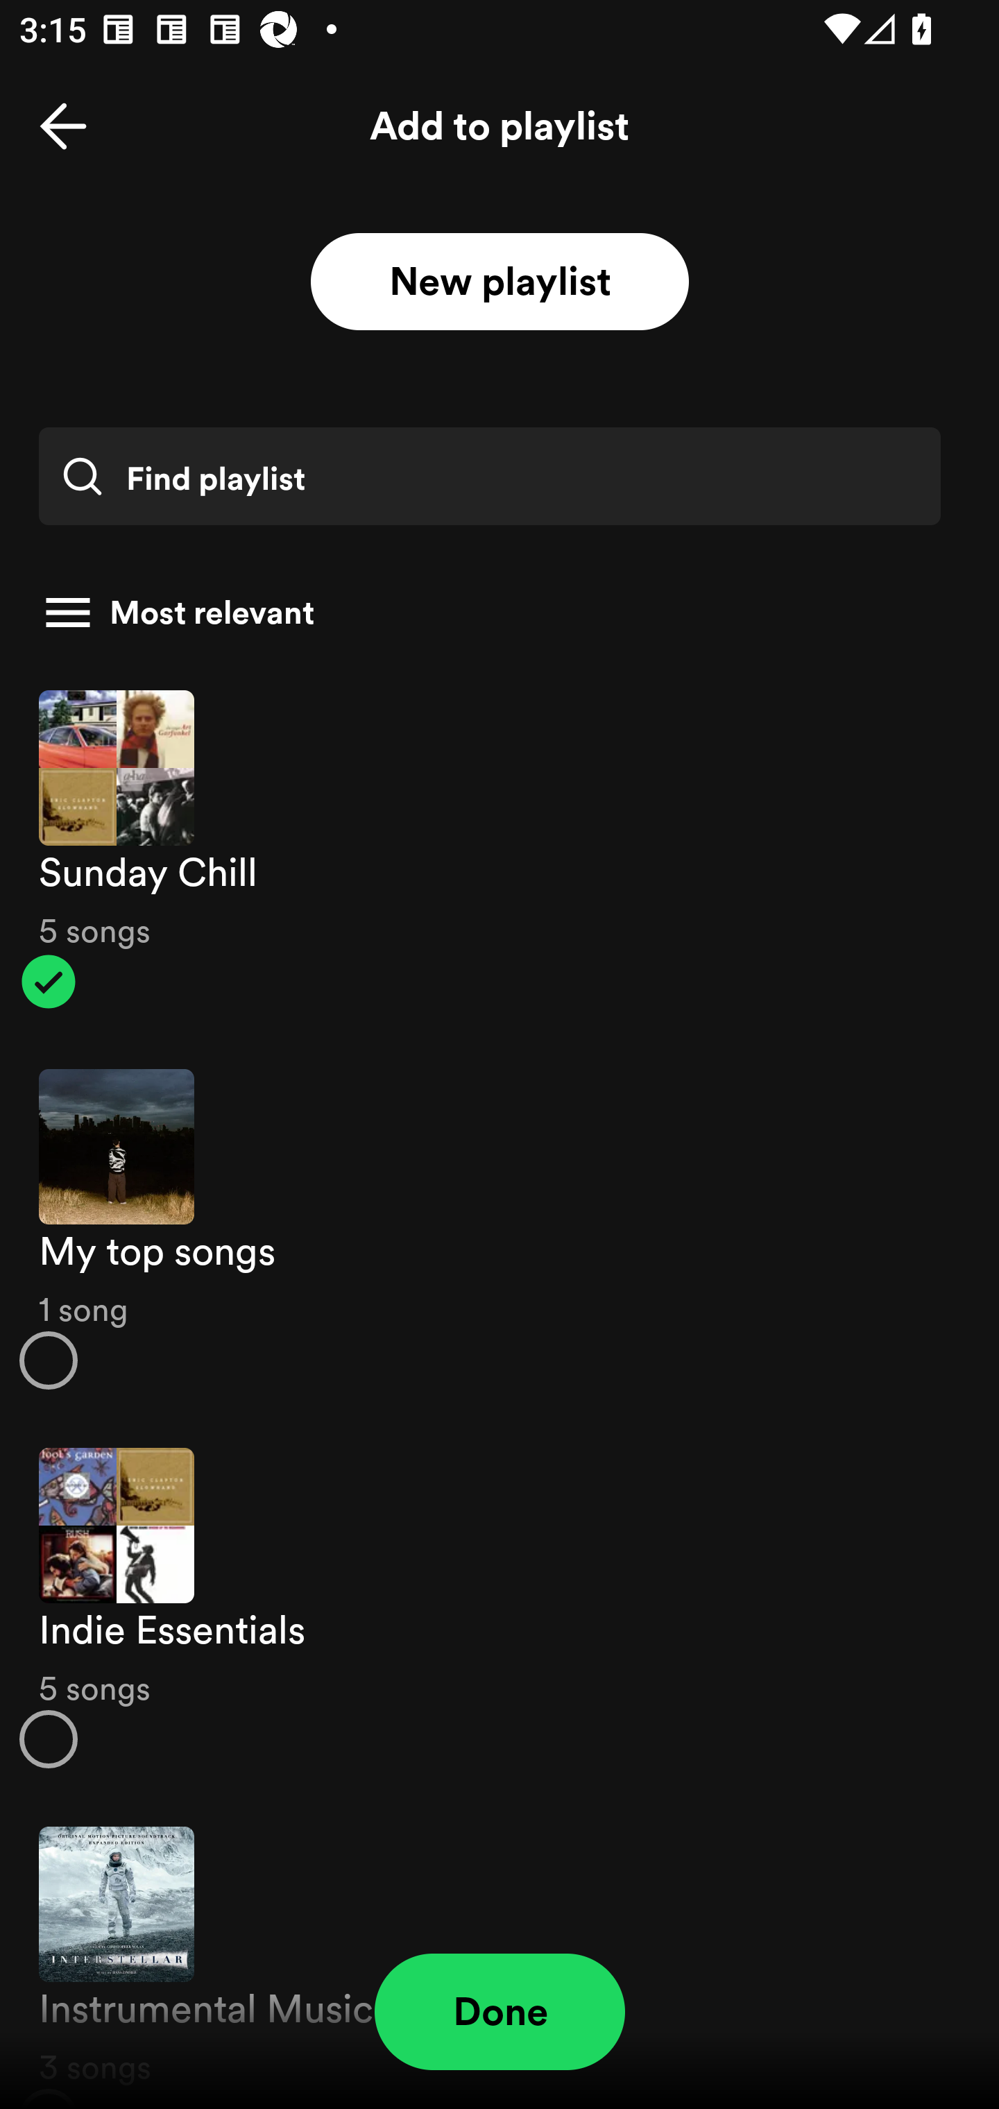 Image resolution: width=999 pixels, height=2109 pixels. Describe the element at coordinates (499, 1953) in the screenshot. I see `Instrumental Music 3 songs` at that location.